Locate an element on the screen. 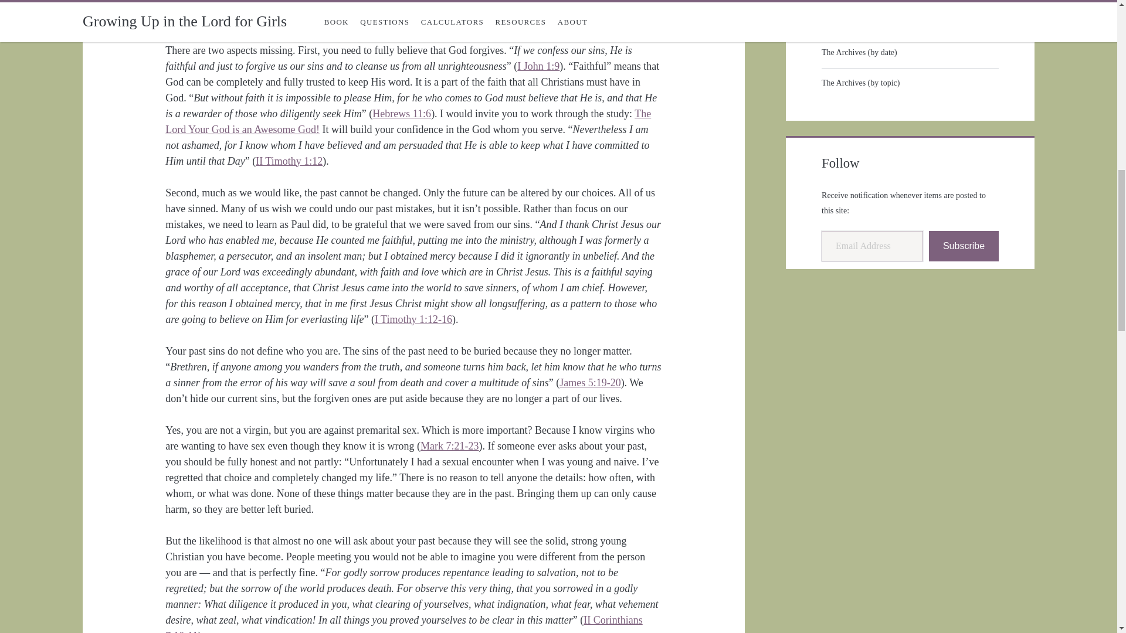 The image size is (1126, 633). I Timothy 1:12-16 is located at coordinates (413, 319).